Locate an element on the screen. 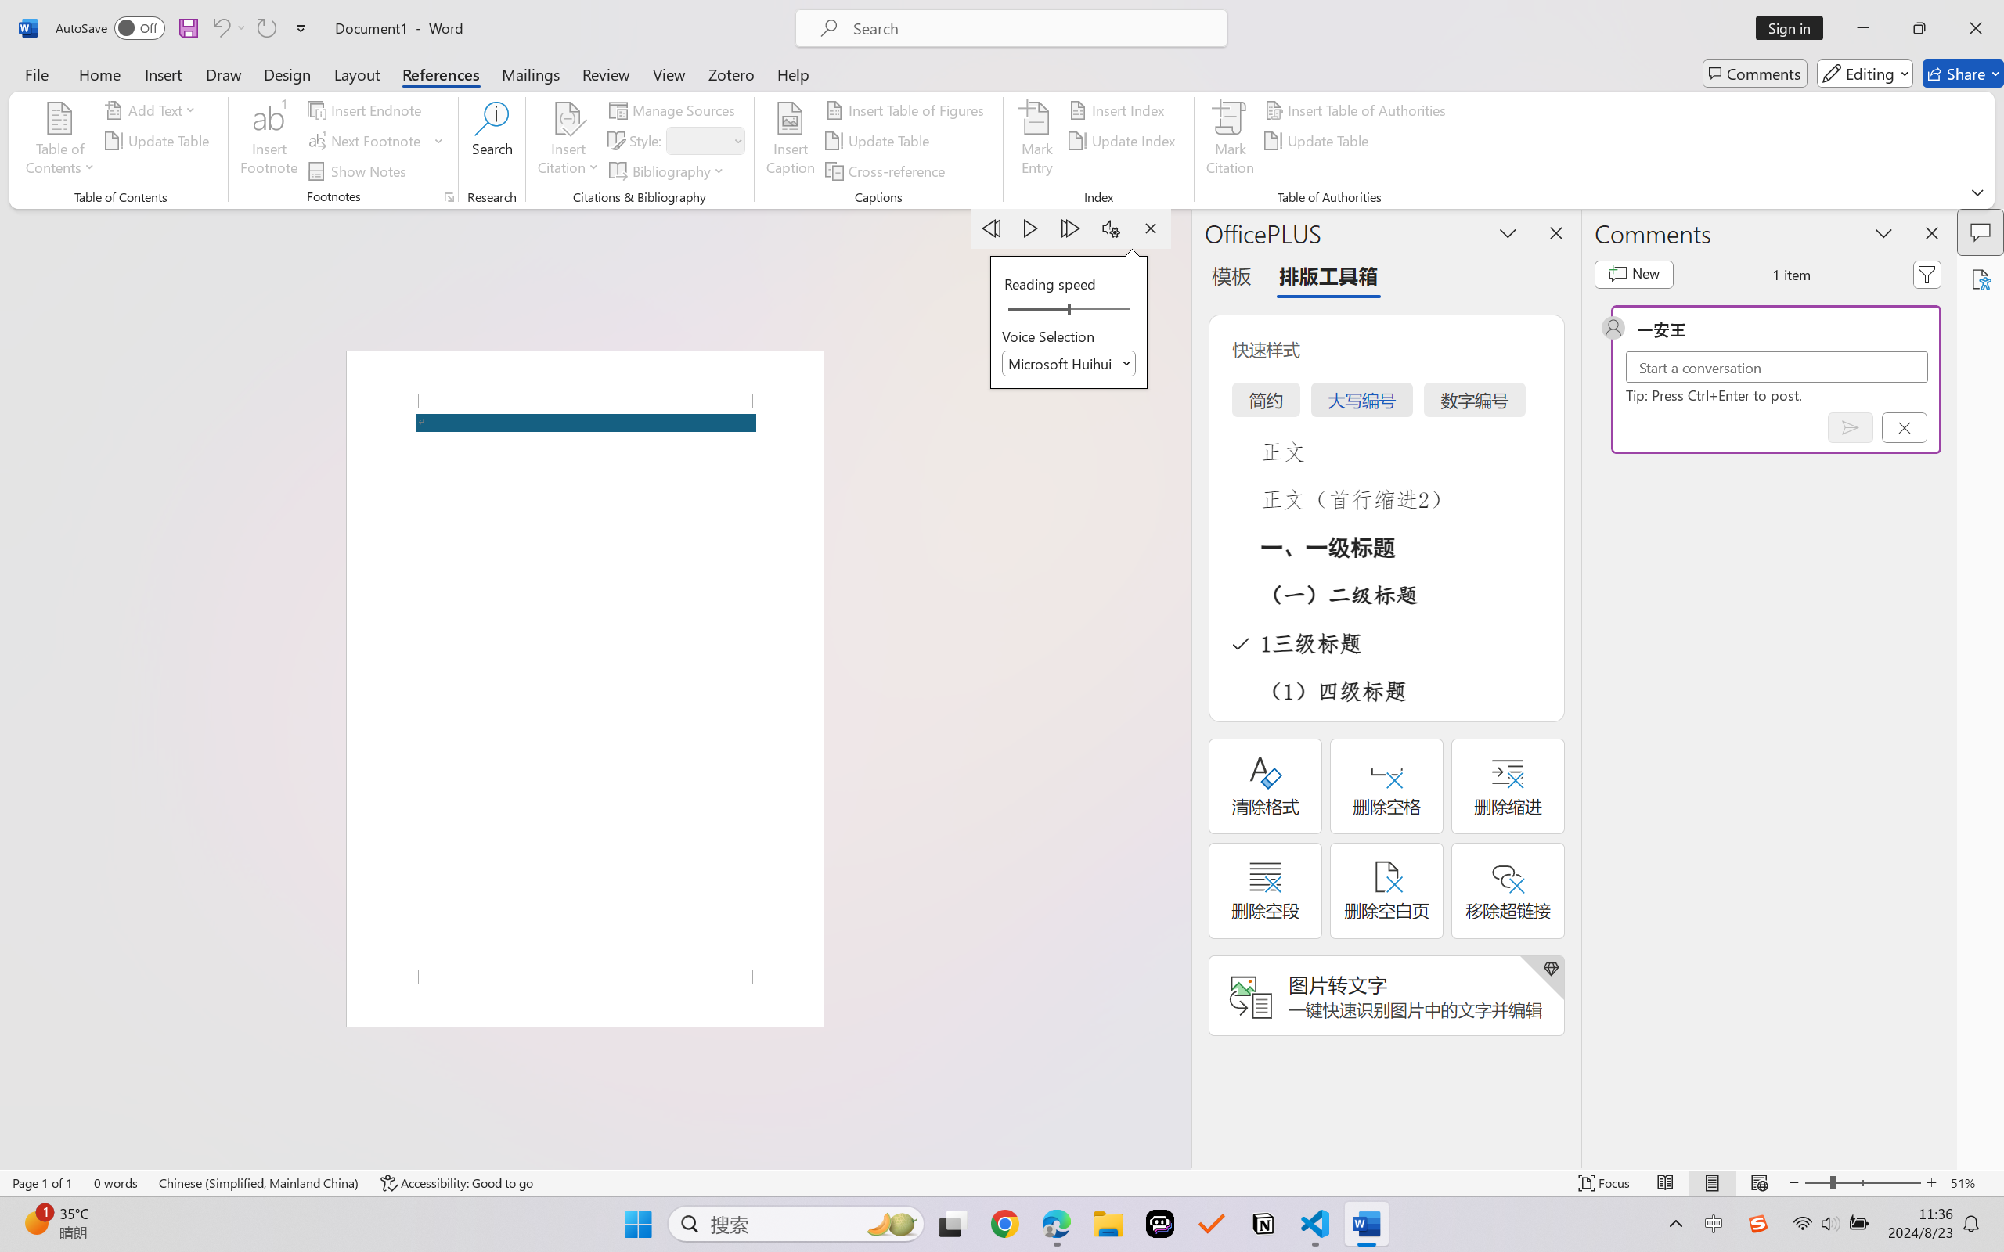  Sign in is located at coordinates (1795, 28).